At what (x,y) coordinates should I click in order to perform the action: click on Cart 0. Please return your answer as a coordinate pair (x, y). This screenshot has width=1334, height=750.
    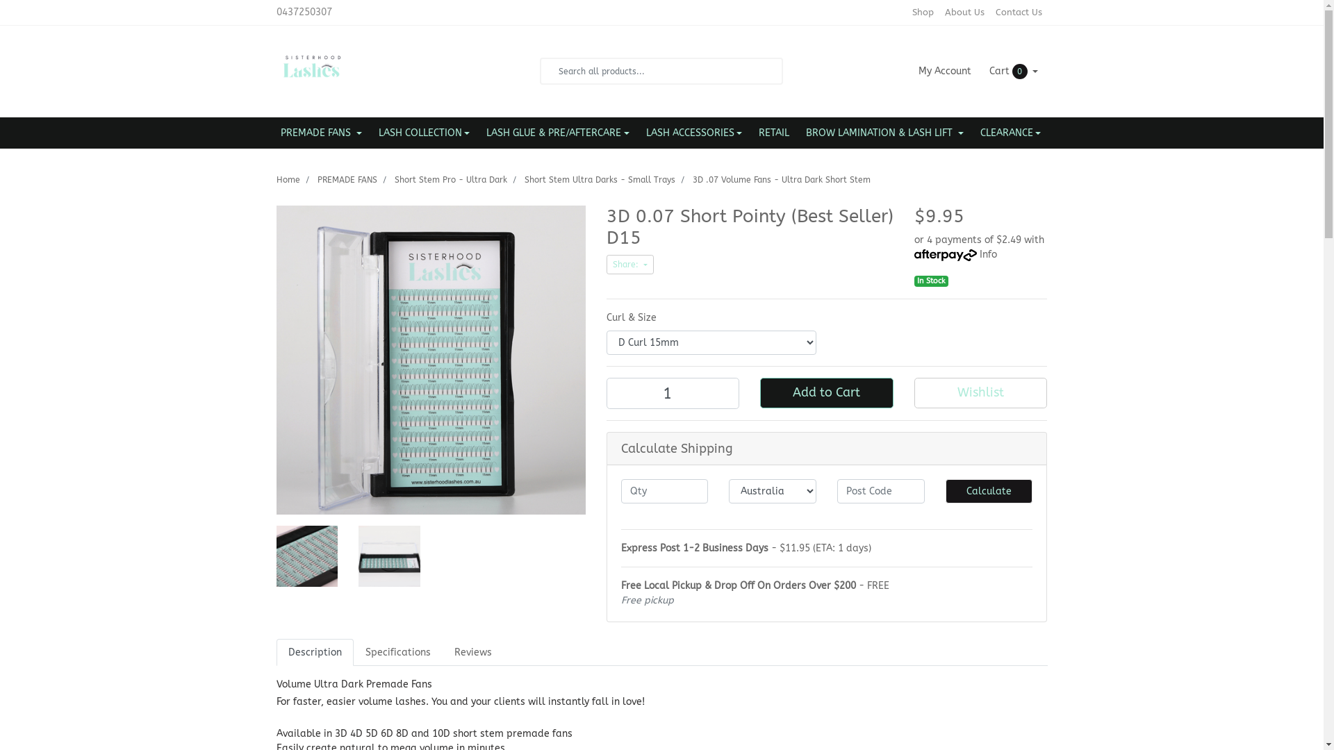
    Looking at the image, I should click on (1014, 71).